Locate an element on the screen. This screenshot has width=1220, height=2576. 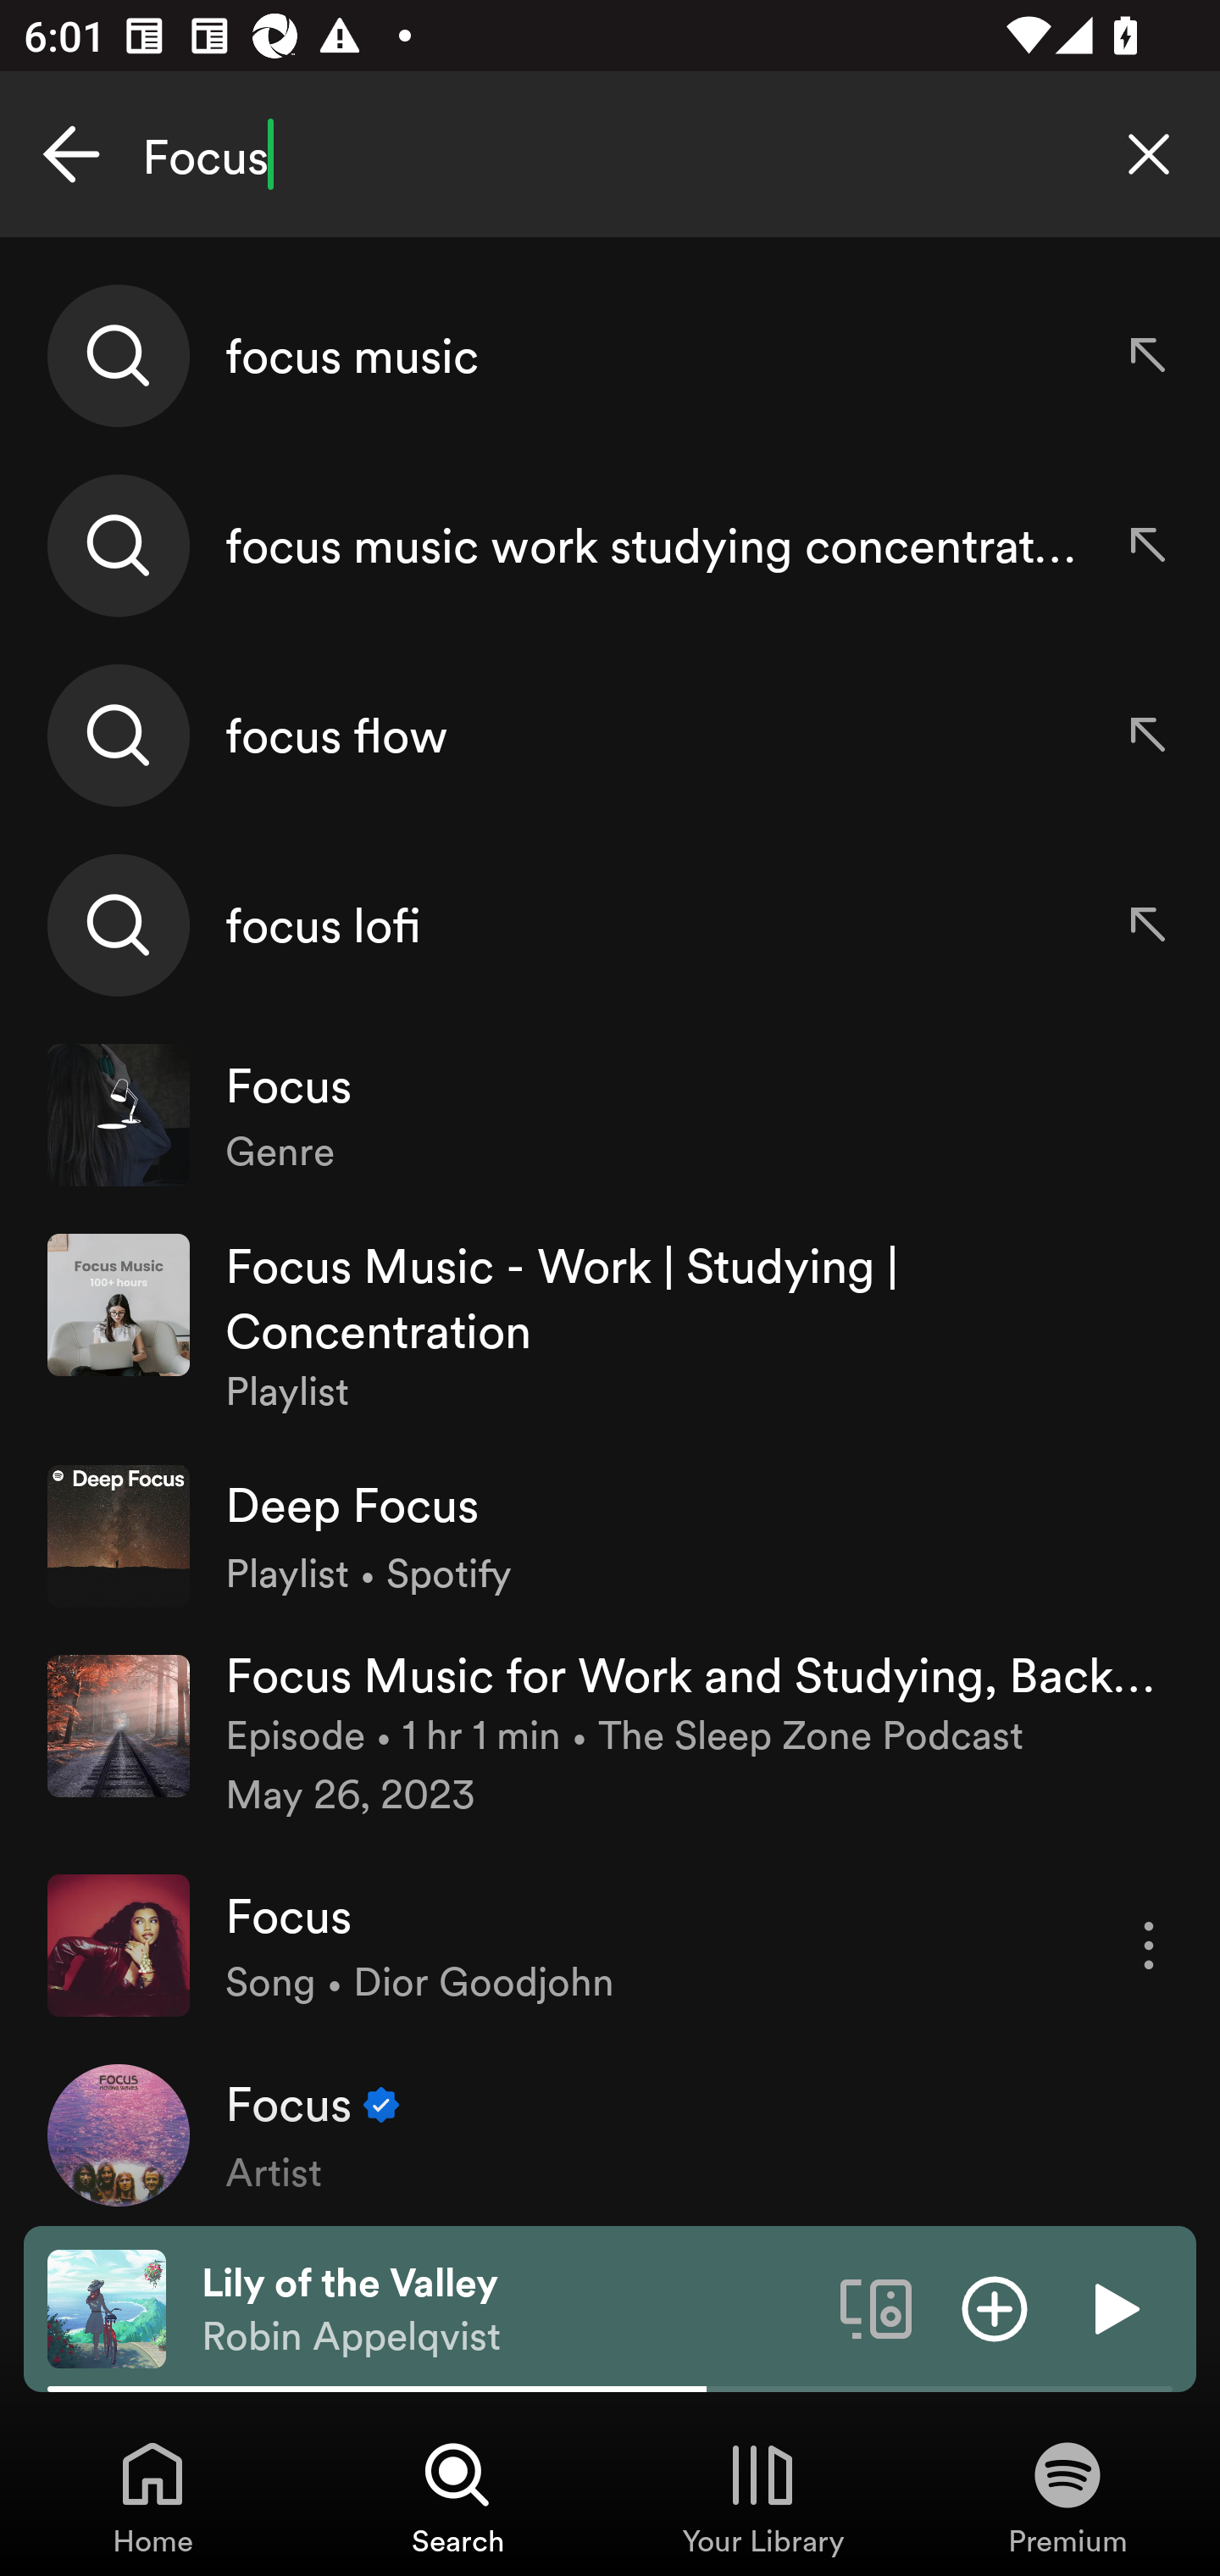
Add item is located at coordinates (995, 2307).